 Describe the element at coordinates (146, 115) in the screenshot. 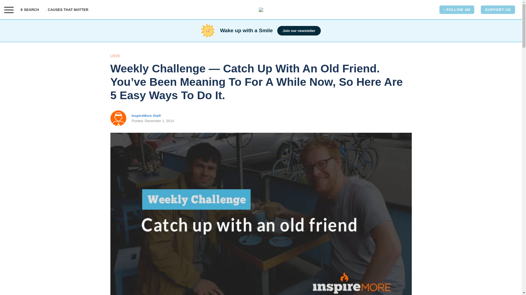

I see `InspireMore Staff` at that location.